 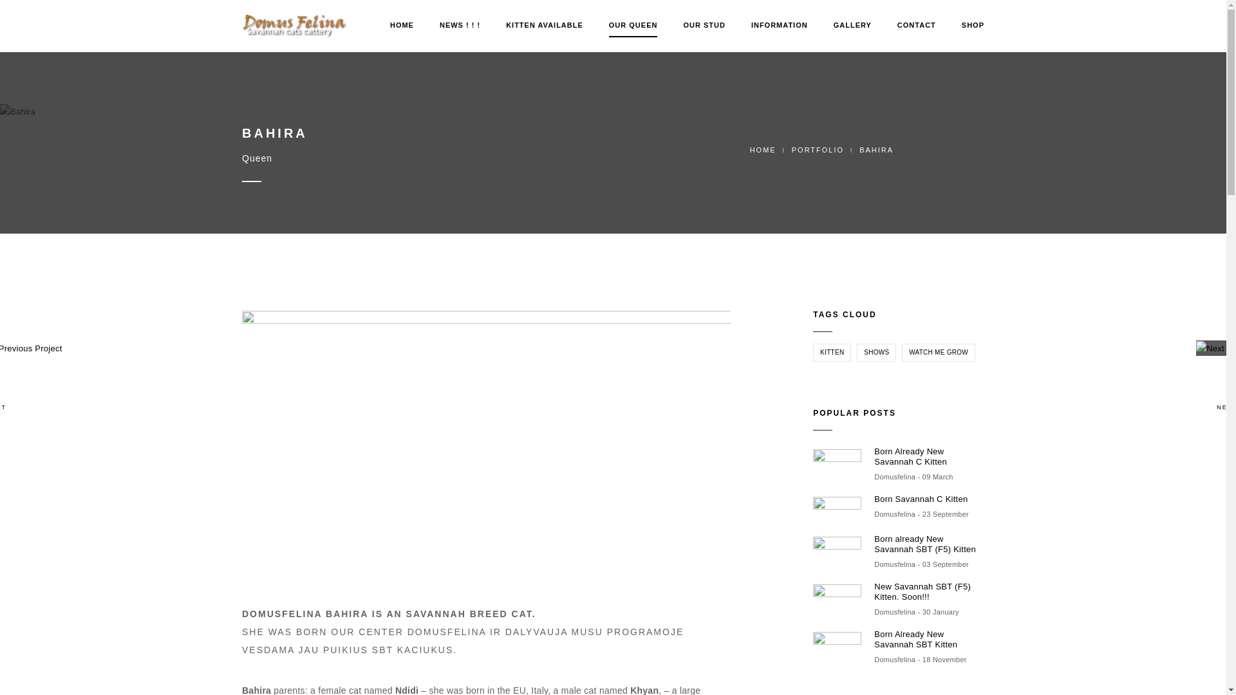 What do you see at coordinates (763, 149) in the screenshot?
I see `Browse to: Home` at bounding box center [763, 149].